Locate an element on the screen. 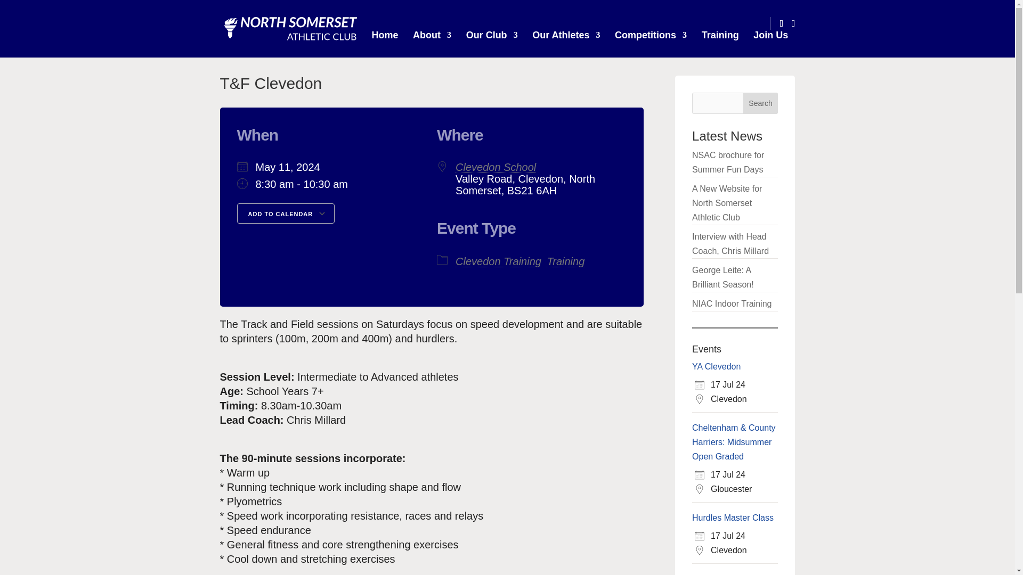  Home is located at coordinates (385, 35).